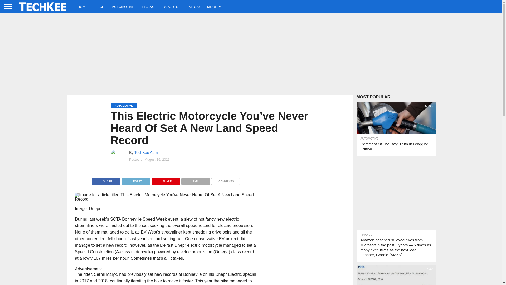 The height and width of the screenshot is (285, 506). I want to click on Tweet This Post, so click(136, 180).